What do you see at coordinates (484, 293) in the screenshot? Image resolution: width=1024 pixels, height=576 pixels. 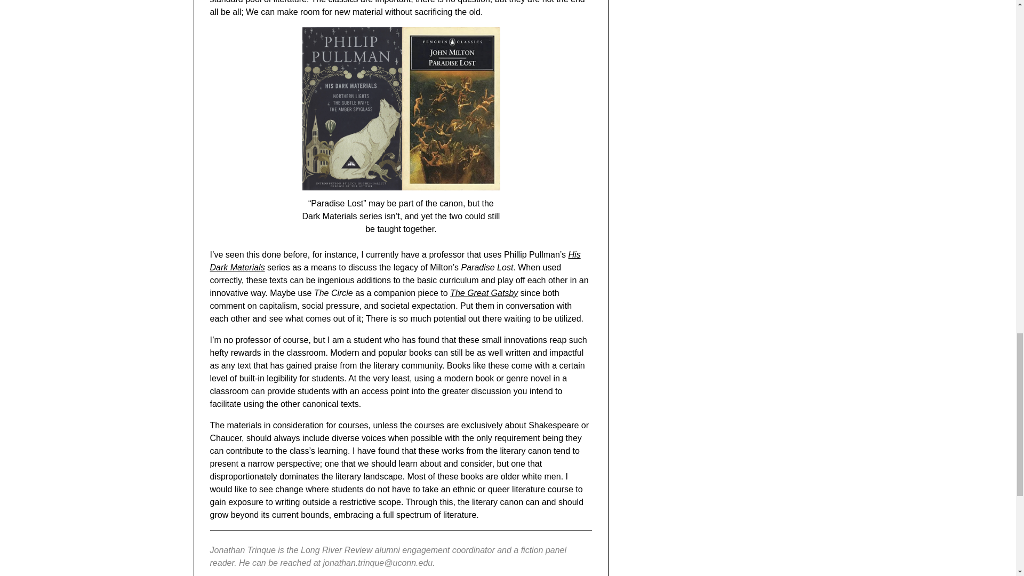 I see `The Great Gatsby` at bounding box center [484, 293].